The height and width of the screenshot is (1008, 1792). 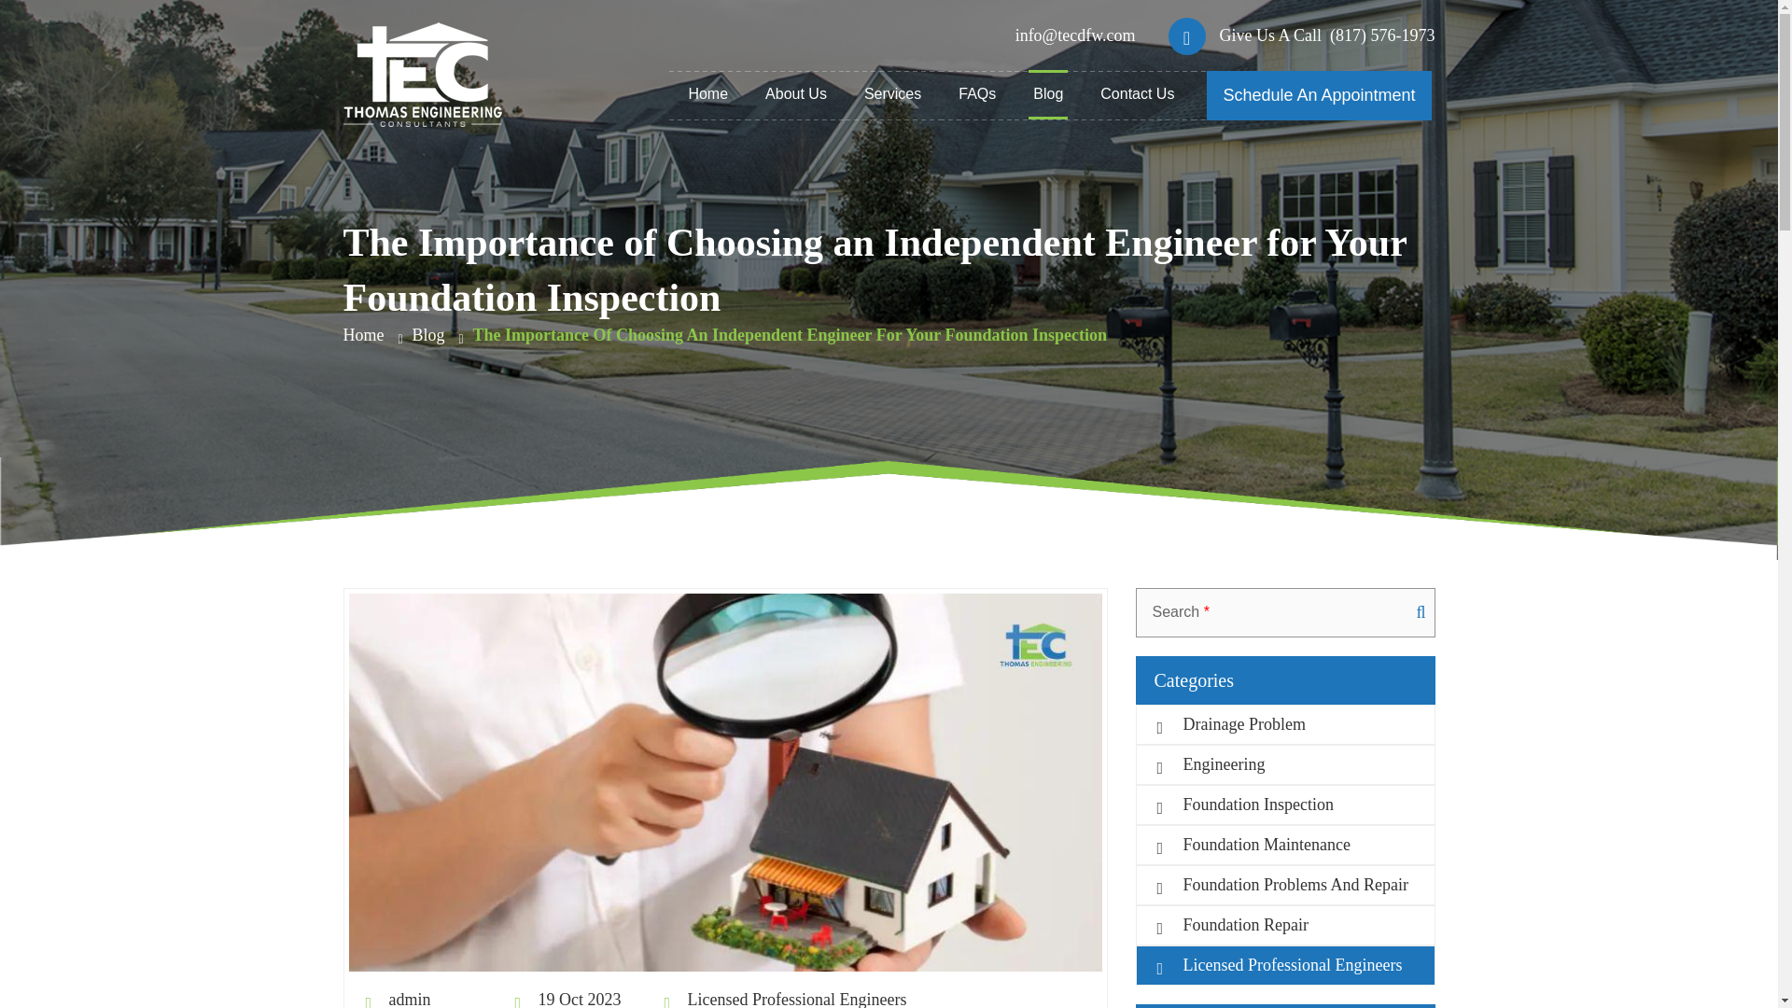 What do you see at coordinates (1284, 765) in the screenshot?
I see `Engineering` at bounding box center [1284, 765].